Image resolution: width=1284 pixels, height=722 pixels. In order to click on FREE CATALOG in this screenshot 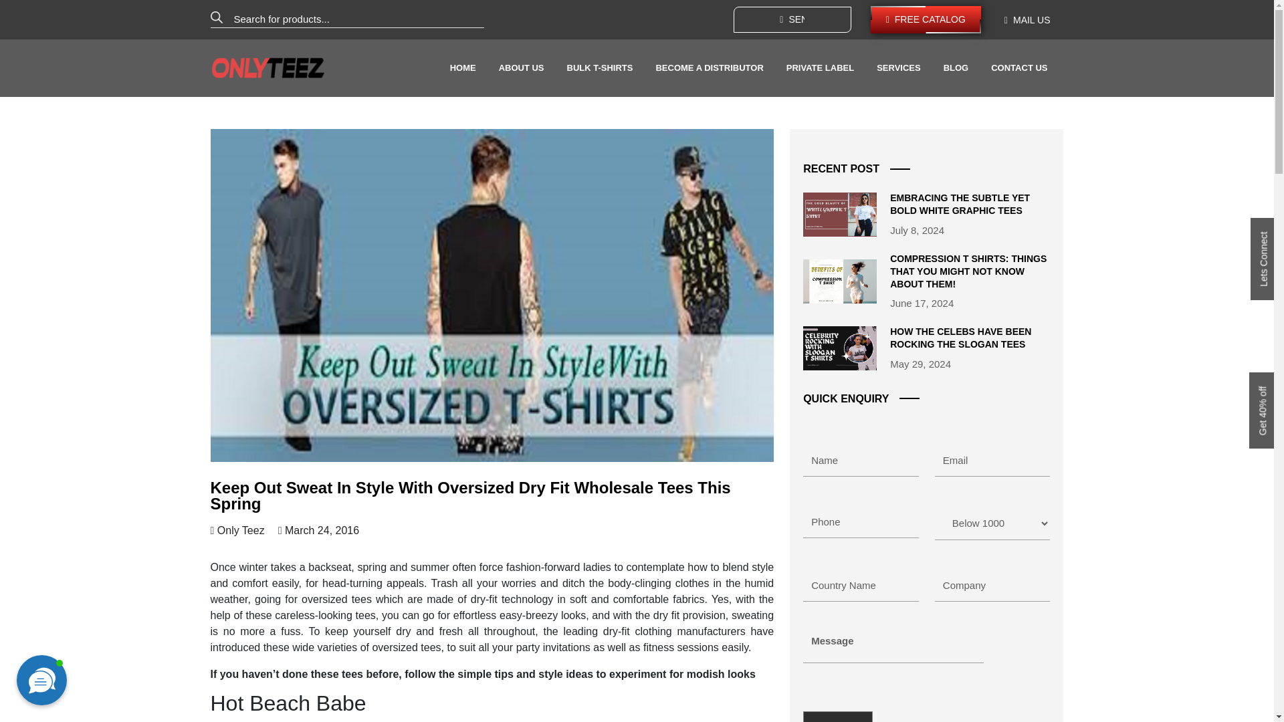, I will do `click(926, 19)`.